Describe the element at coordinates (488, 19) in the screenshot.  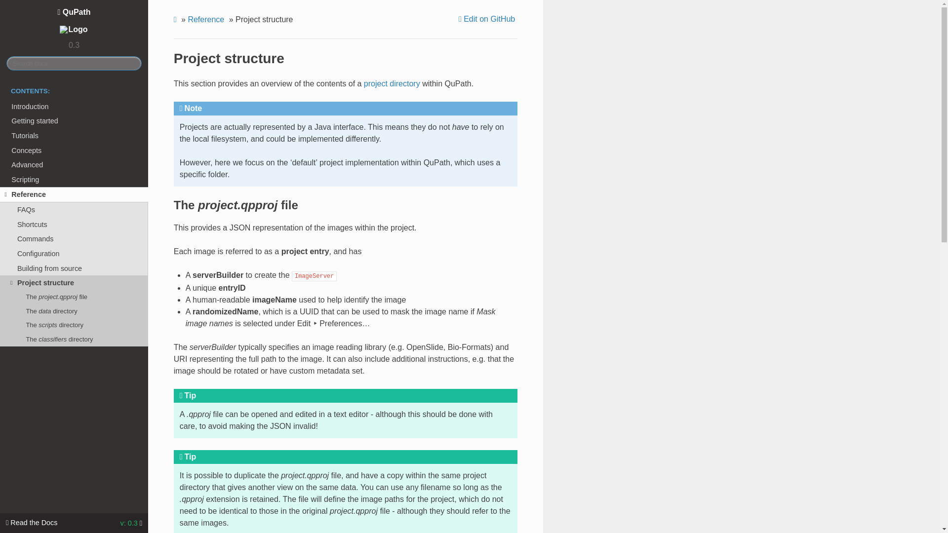
I see `Edit on GitHub` at that location.